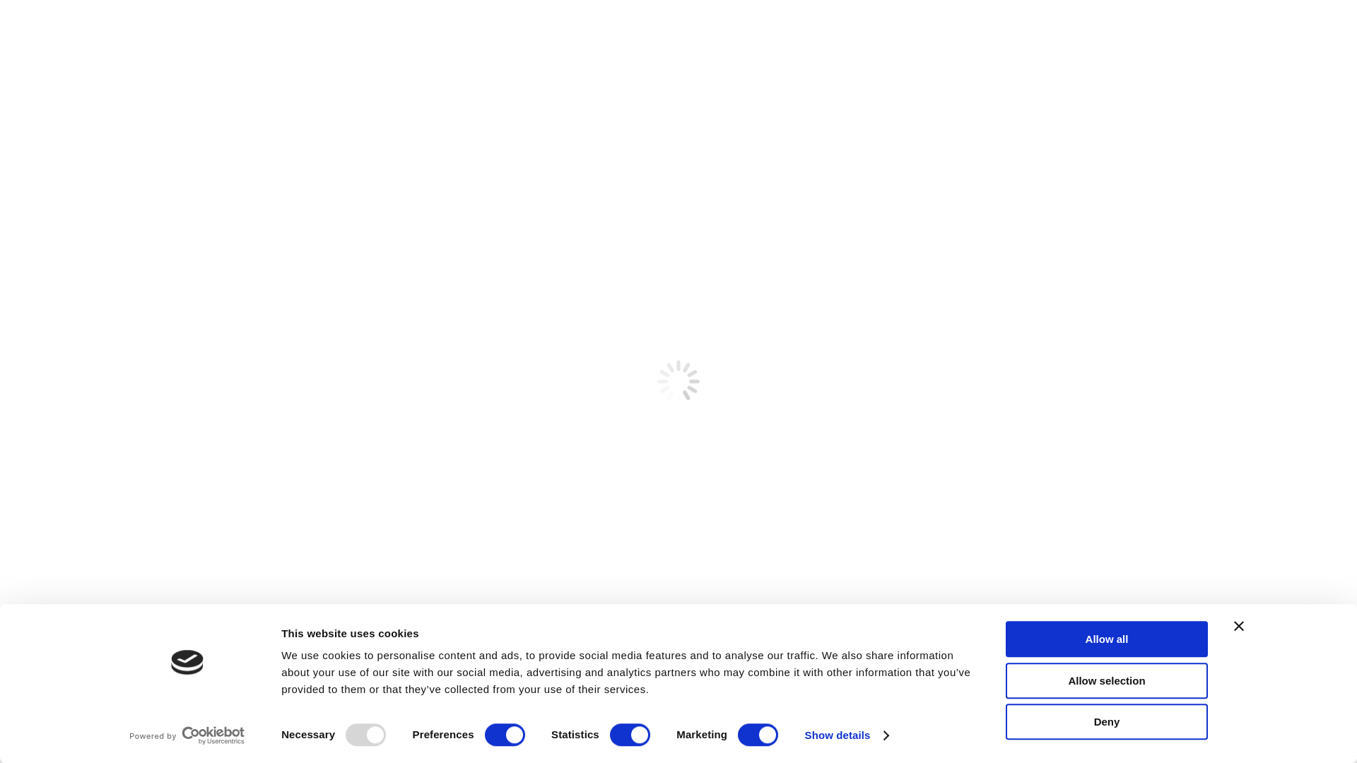 The width and height of the screenshot is (1357, 763). What do you see at coordinates (958, 515) in the screenshot?
I see `Cookie Policy` at bounding box center [958, 515].